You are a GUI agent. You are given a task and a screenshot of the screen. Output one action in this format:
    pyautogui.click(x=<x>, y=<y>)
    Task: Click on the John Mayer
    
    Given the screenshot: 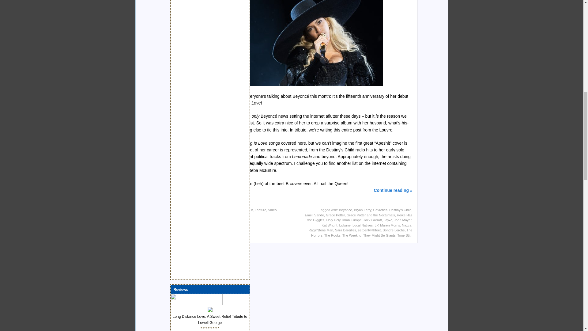 What is the action you would take?
    pyautogui.click(x=403, y=220)
    